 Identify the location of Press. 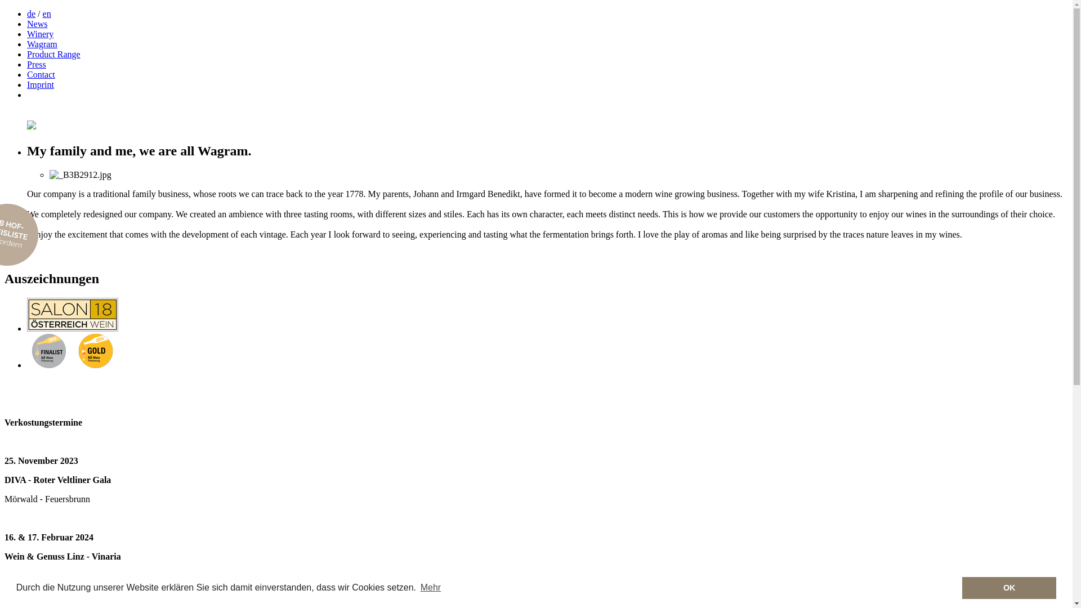
(37, 64).